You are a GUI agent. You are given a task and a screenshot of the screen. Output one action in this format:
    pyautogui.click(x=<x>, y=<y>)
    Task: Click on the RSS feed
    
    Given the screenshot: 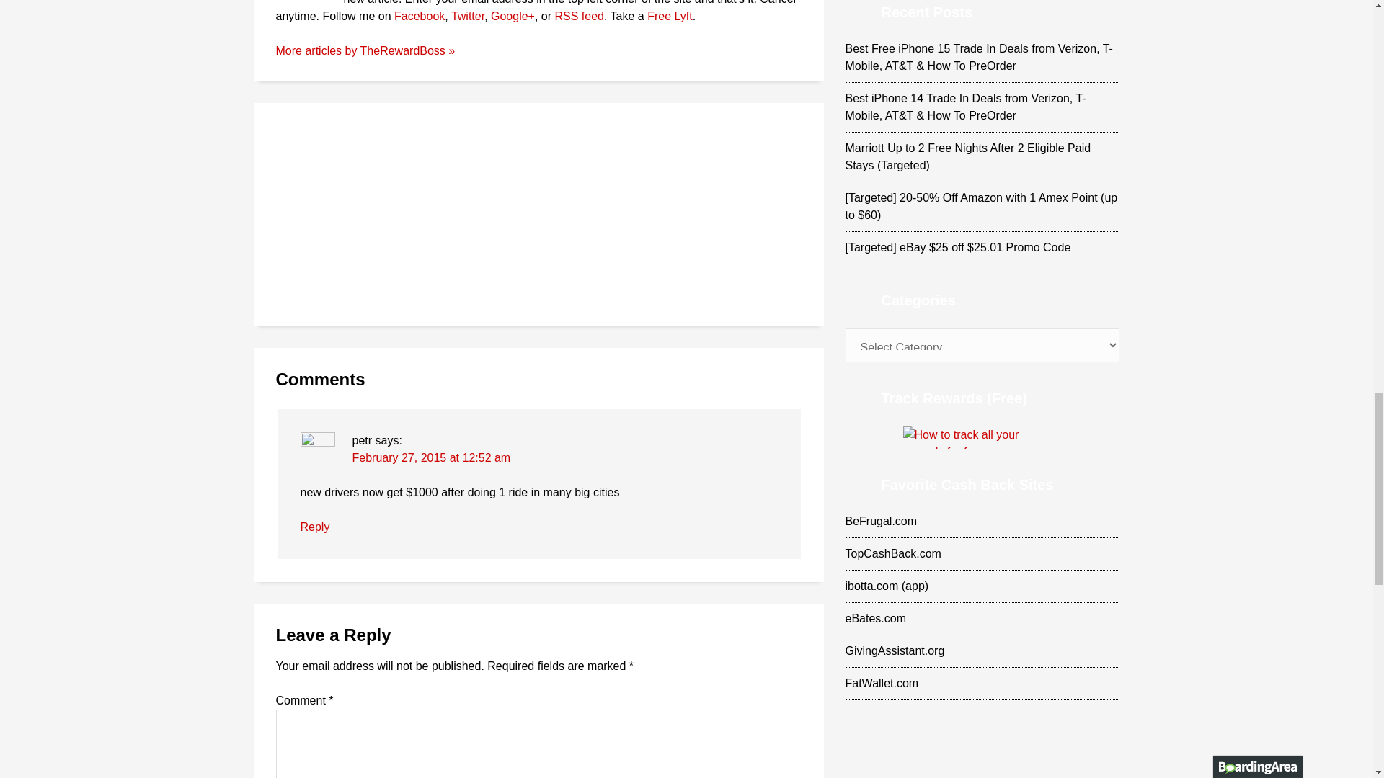 What is the action you would take?
    pyautogui.click(x=579, y=16)
    